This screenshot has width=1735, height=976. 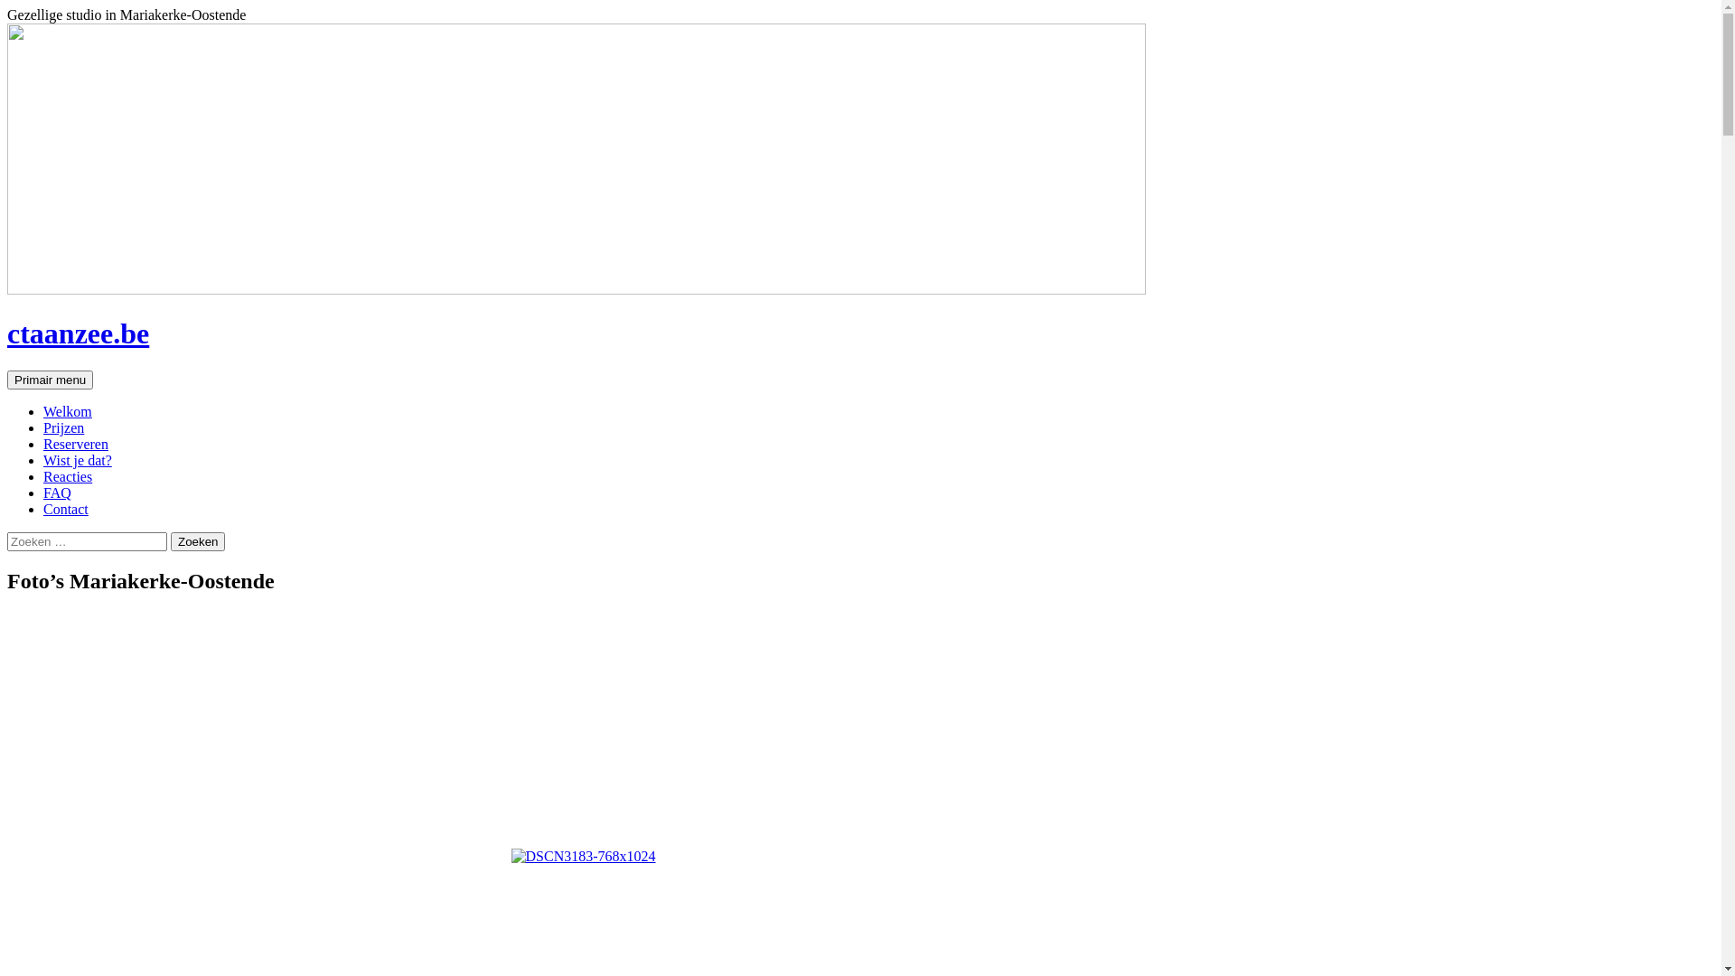 What do you see at coordinates (63, 428) in the screenshot?
I see `Prijzen` at bounding box center [63, 428].